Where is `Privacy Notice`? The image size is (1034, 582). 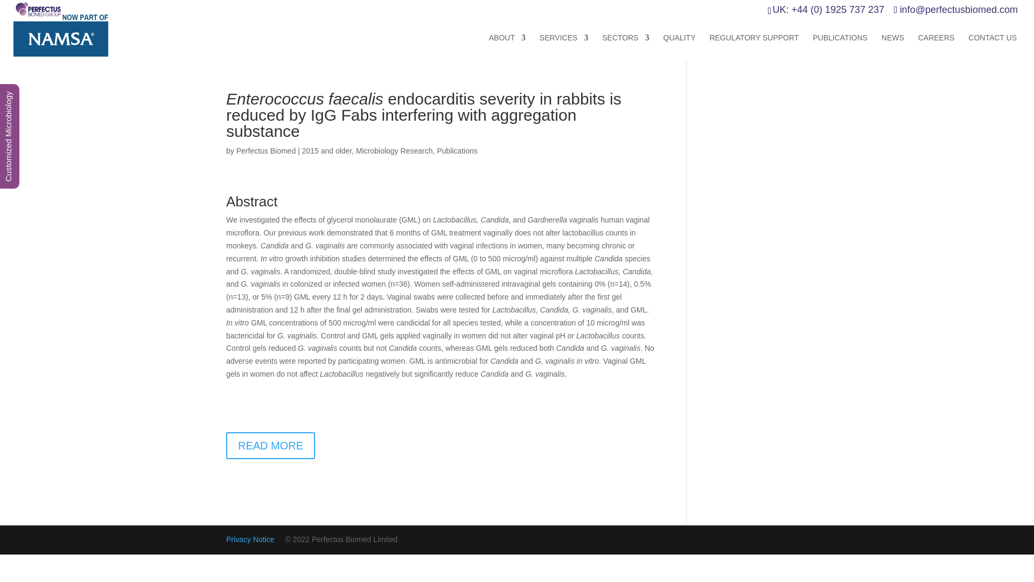 Privacy Notice is located at coordinates (250, 539).